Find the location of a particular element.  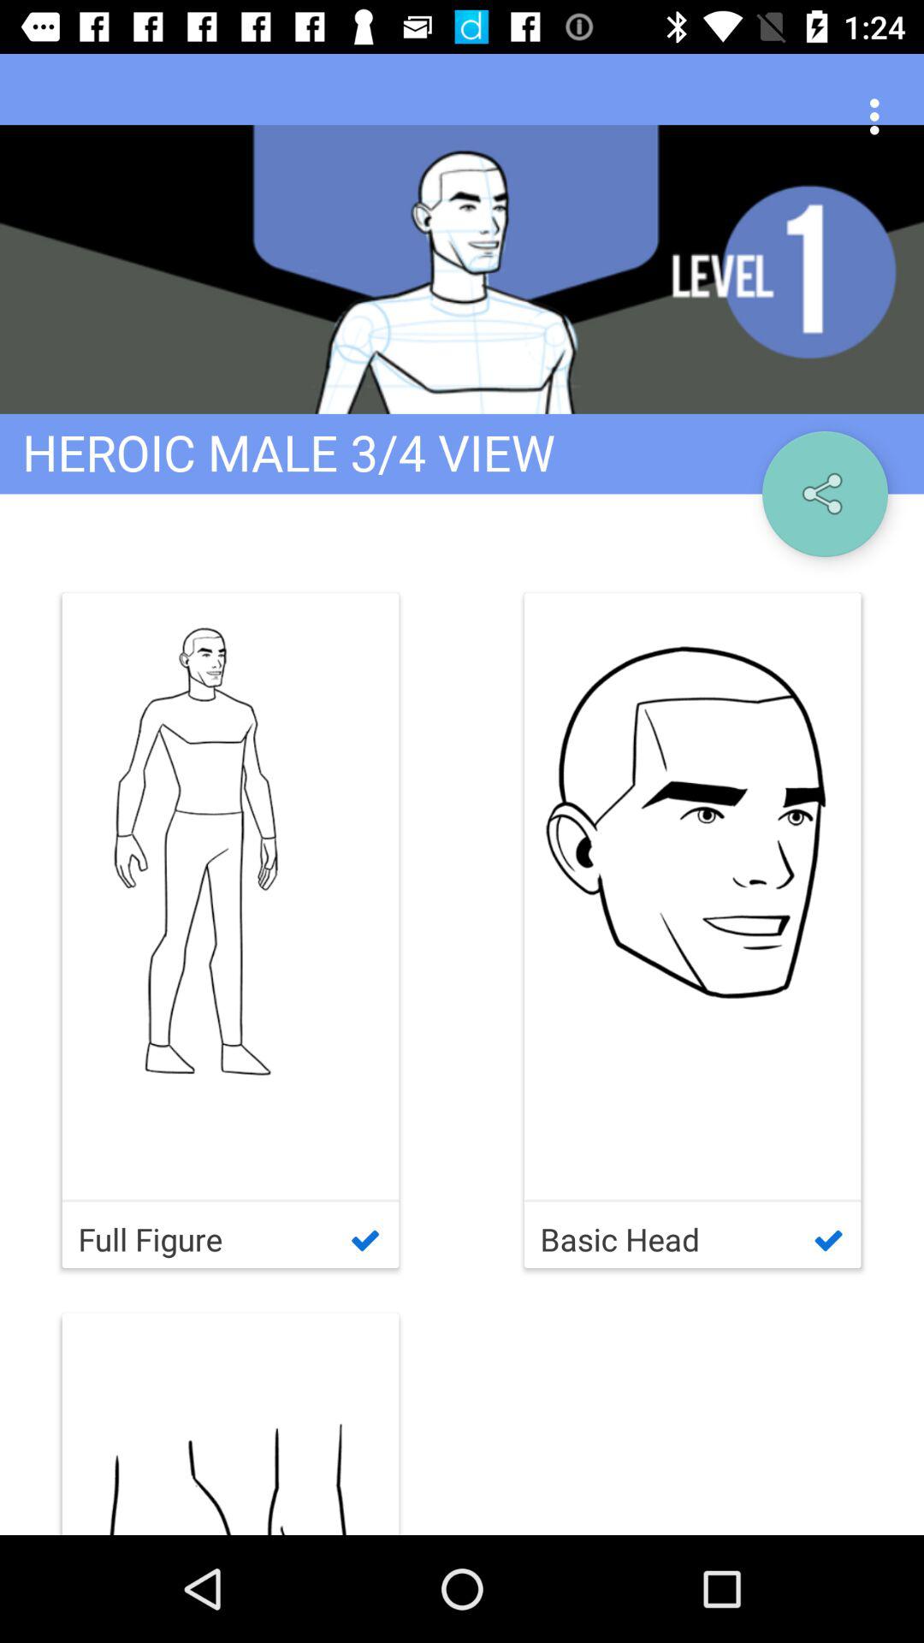

click on the full figure image is located at coordinates (231, 896).